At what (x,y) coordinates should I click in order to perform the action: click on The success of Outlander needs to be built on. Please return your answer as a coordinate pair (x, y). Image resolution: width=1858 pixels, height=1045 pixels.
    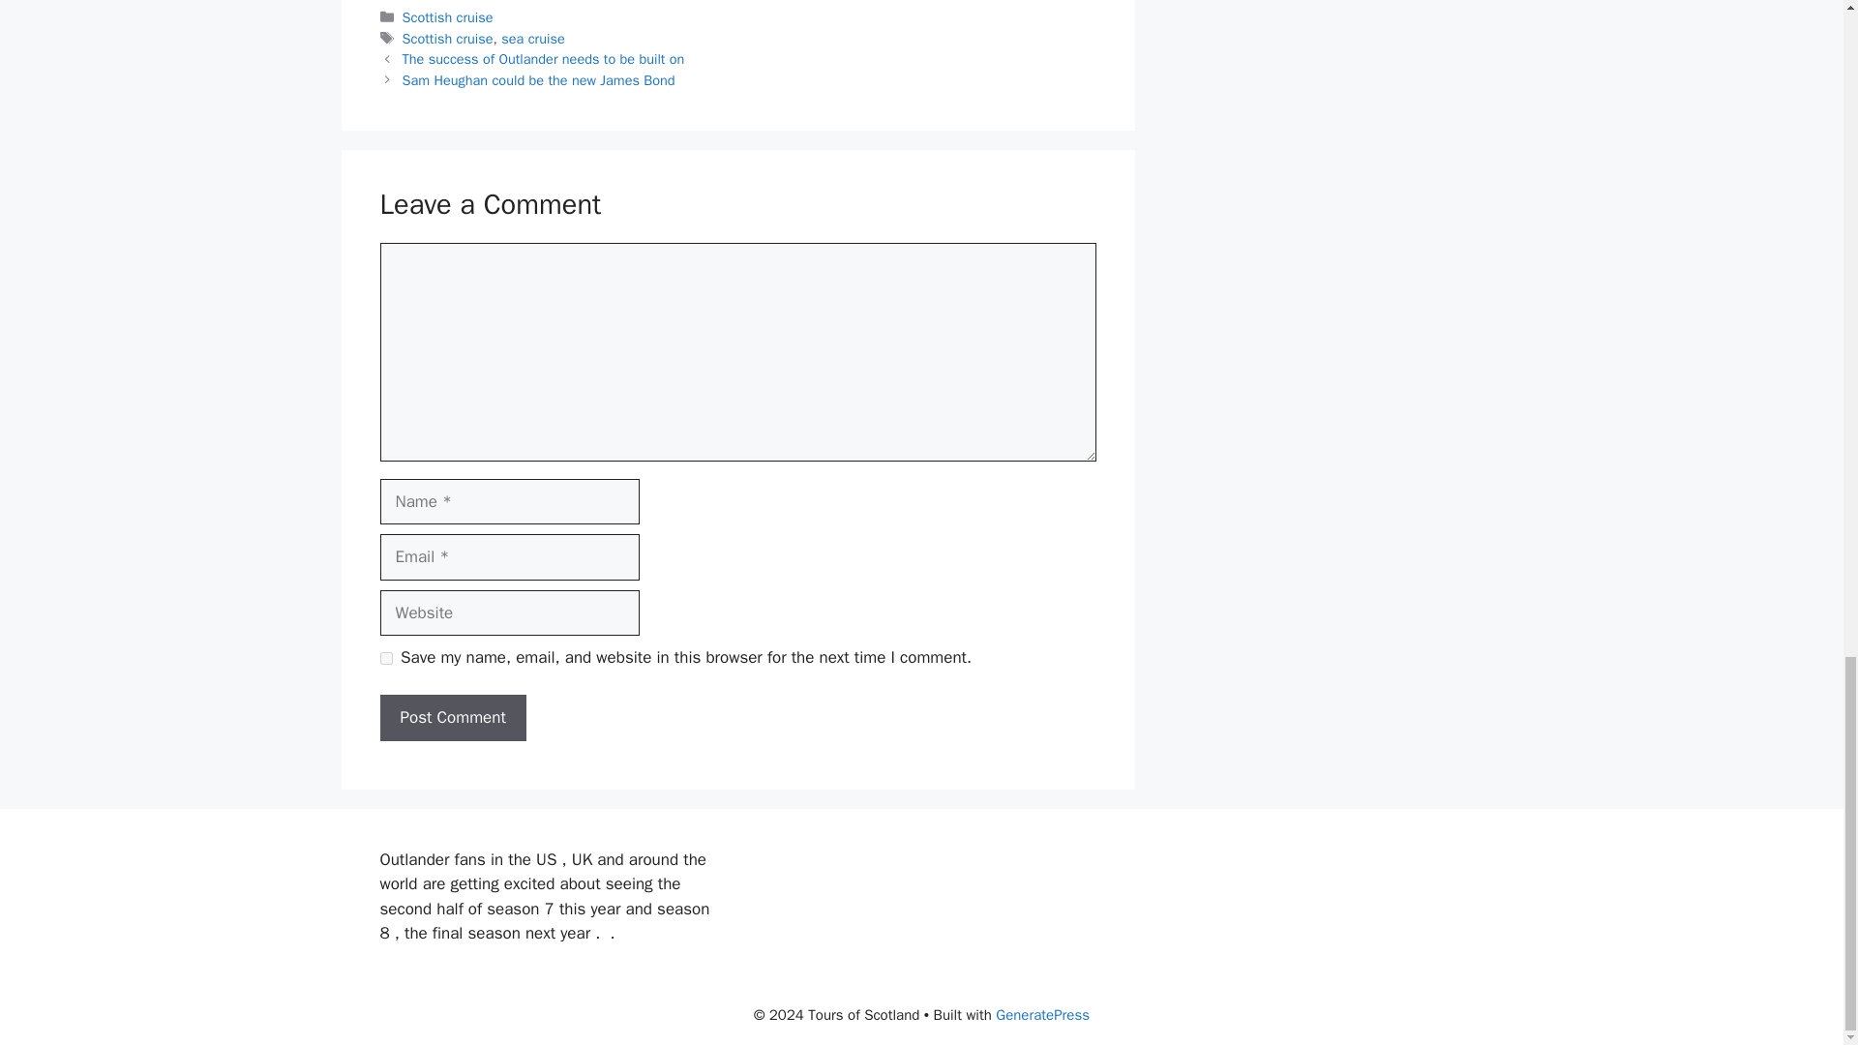
    Looking at the image, I should click on (544, 58).